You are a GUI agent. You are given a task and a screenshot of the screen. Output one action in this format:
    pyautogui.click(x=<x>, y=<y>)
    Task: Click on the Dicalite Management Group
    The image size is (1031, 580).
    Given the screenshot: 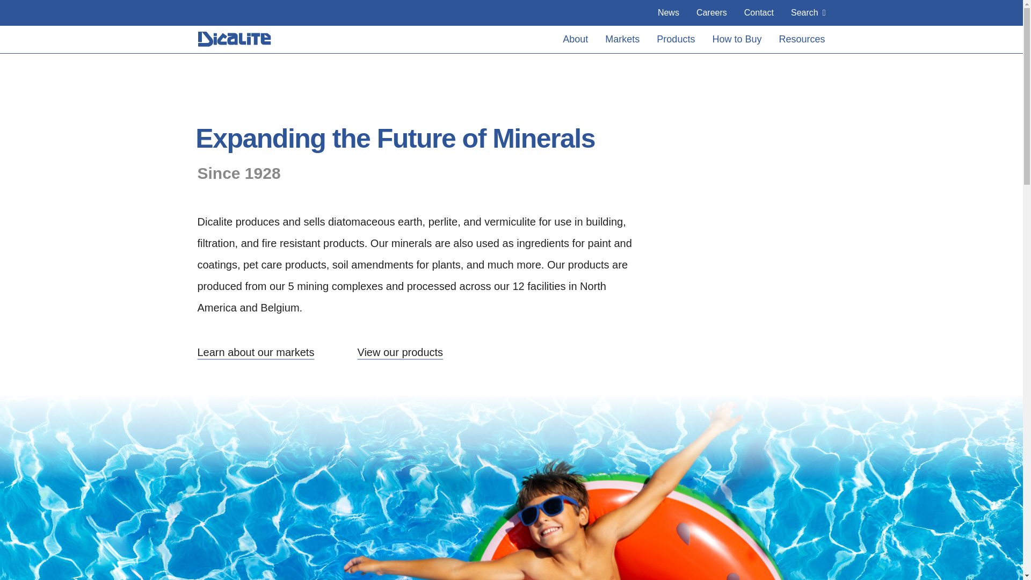 What is the action you would take?
    pyautogui.click(x=235, y=39)
    